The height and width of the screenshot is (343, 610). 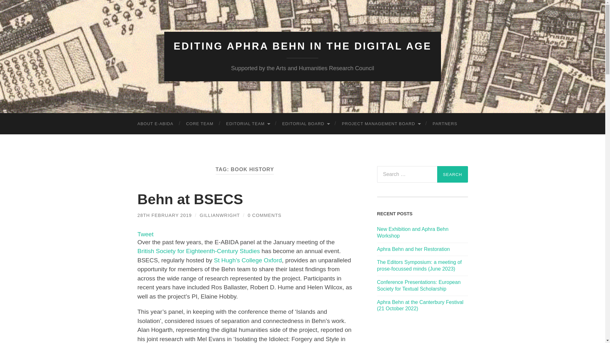 What do you see at coordinates (306, 124) in the screenshot?
I see `EDITORIAL BOARD` at bounding box center [306, 124].